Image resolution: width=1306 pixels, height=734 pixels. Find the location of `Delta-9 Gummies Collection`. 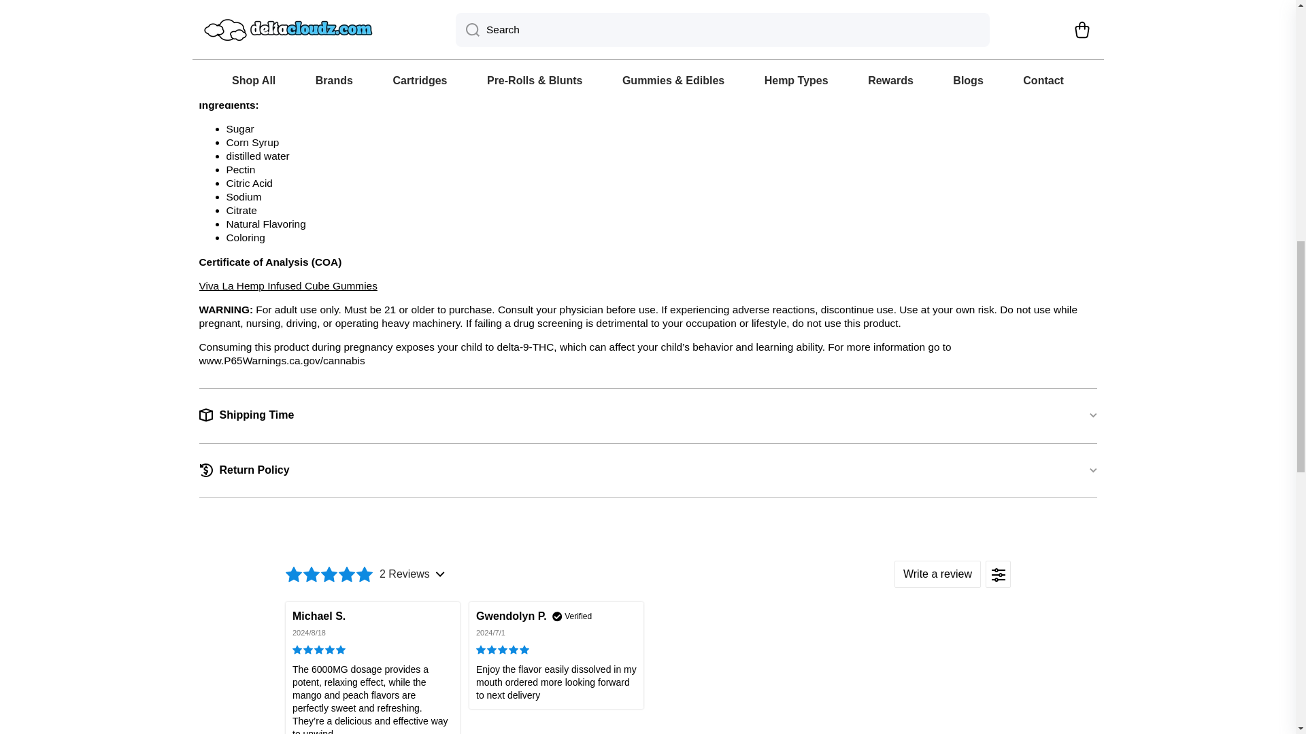

Delta-9 Gummies Collection is located at coordinates (412, 82).